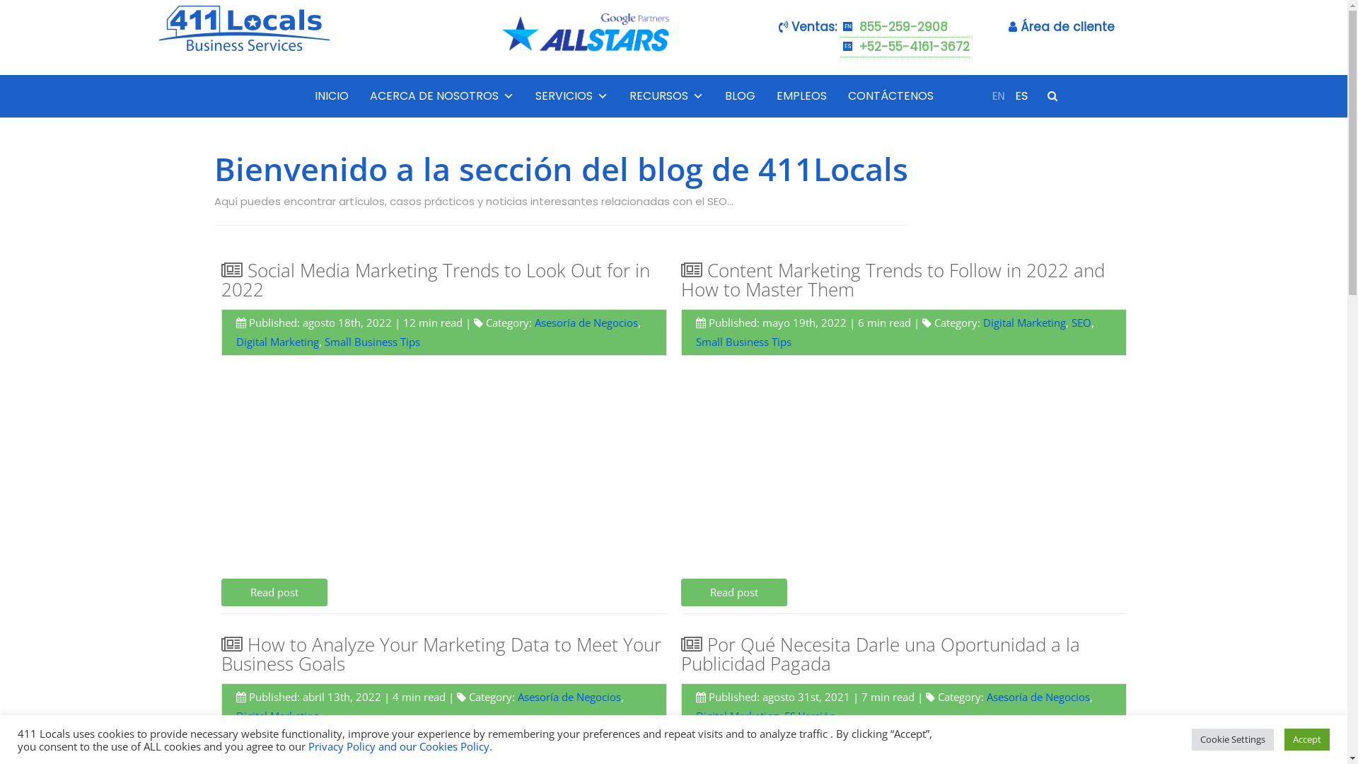 The image size is (1358, 764). I want to click on BLOG, so click(740, 96).